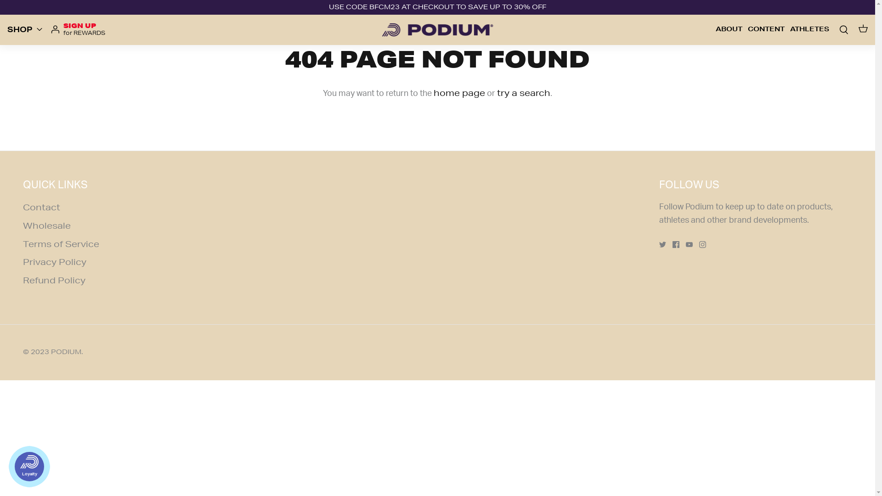  What do you see at coordinates (78, 30) in the screenshot?
I see `SIGN UP
for REWARDS` at bounding box center [78, 30].